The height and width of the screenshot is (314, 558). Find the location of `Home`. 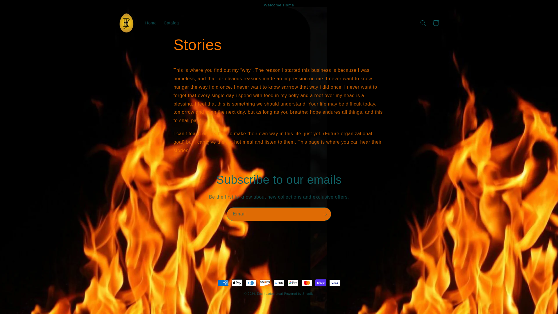

Home is located at coordinates (151, 23).